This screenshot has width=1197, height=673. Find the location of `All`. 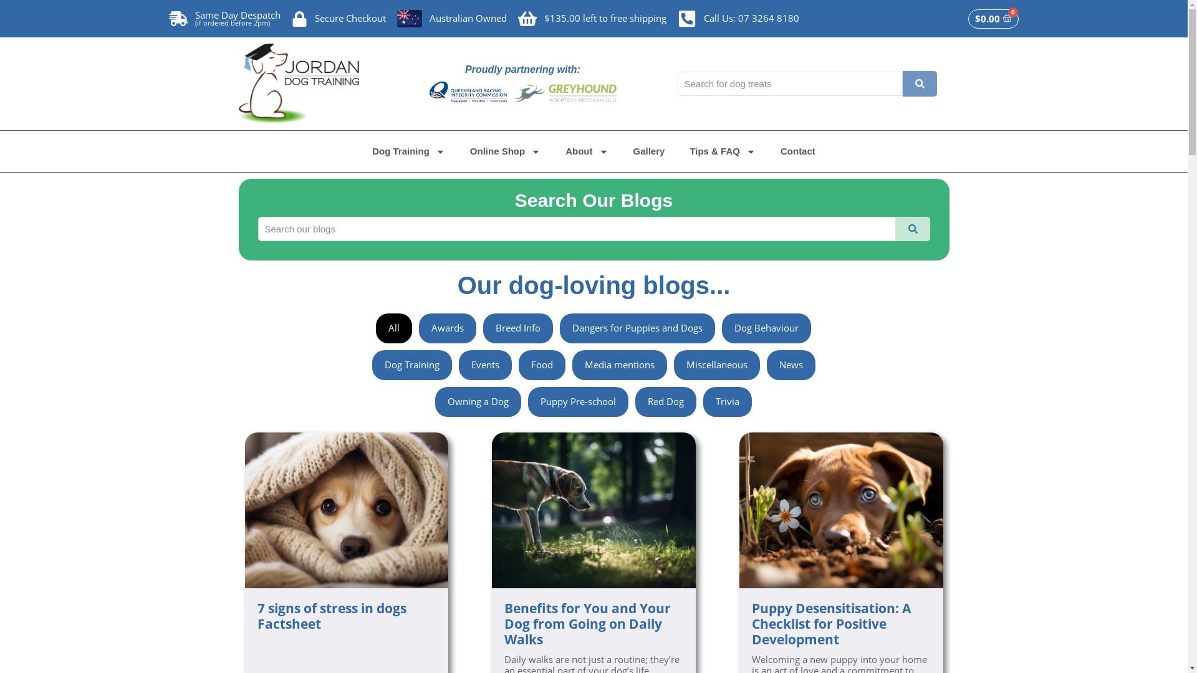

All is located at coordinates (394, 328).